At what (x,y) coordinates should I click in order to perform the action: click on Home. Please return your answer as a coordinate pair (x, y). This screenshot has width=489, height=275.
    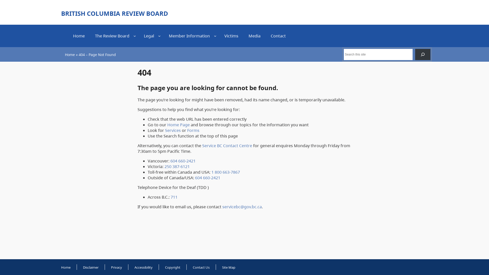
    Looking at the image, I should click on (70, 54).